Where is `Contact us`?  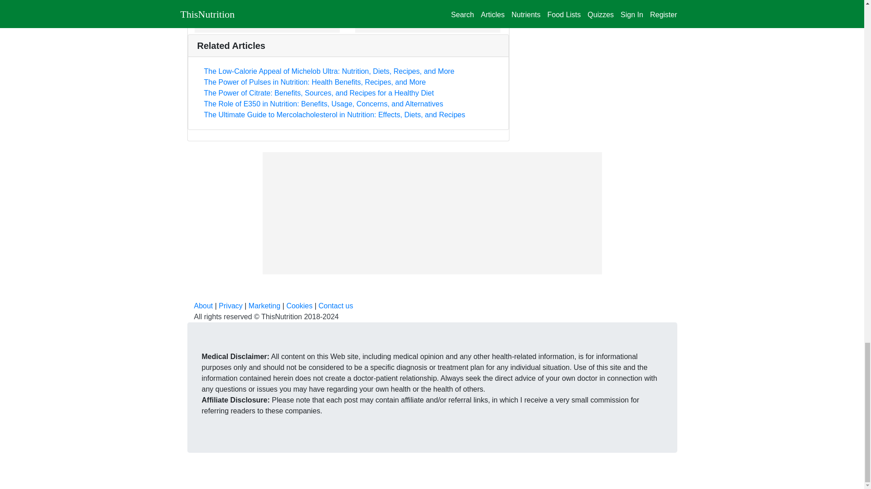
Contact us is located at coordinates (336, 306).